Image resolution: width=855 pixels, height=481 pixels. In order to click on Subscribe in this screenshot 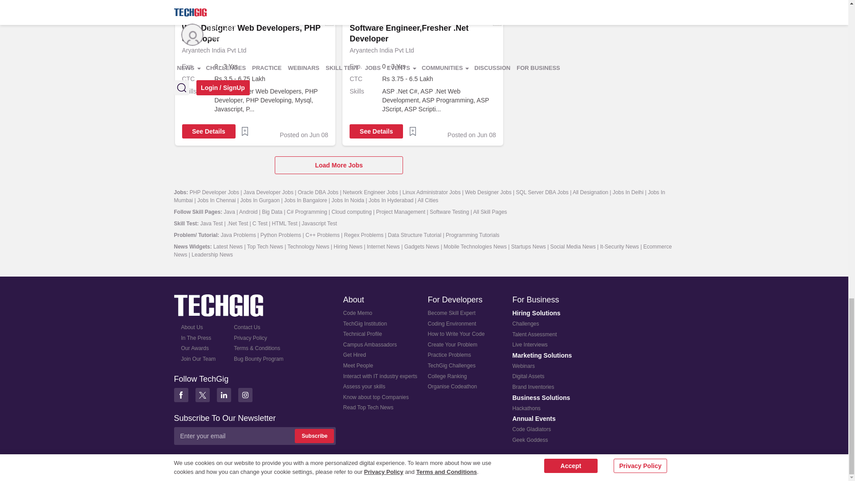, I will do `click(314, 436)`.